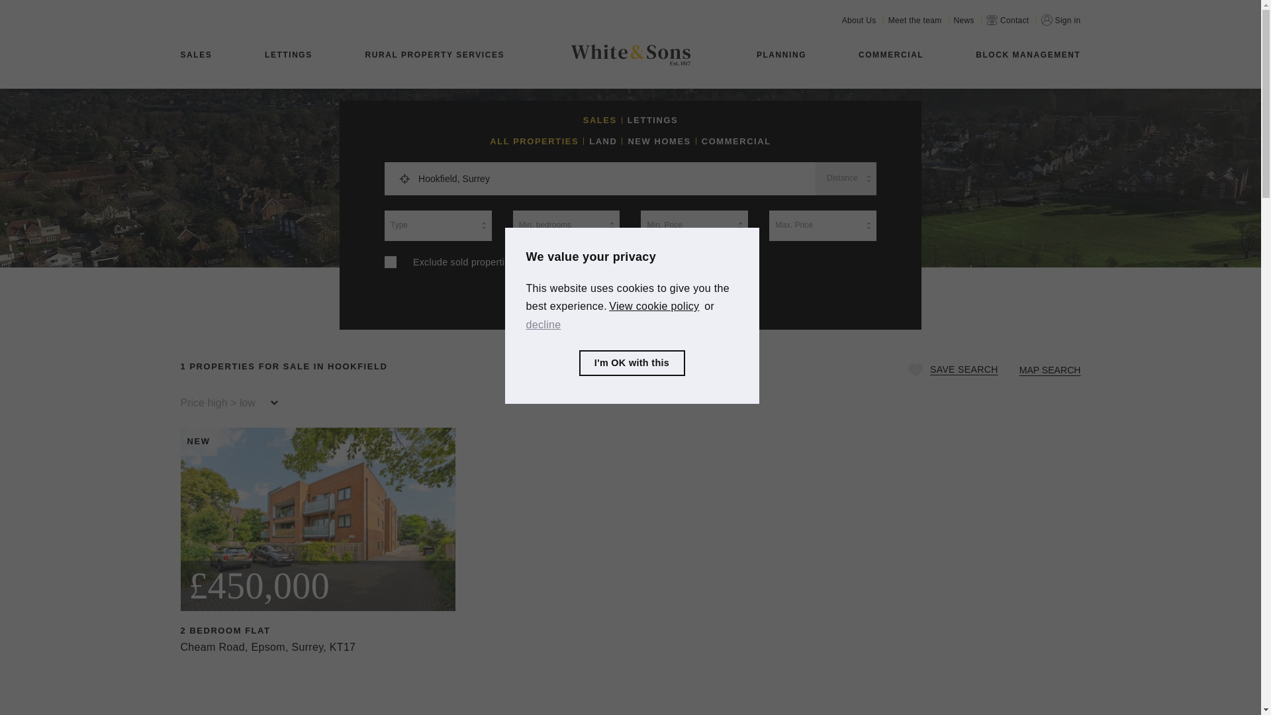  I want to click on RURAL PROPERTY SERVICES, so click(435, 55).